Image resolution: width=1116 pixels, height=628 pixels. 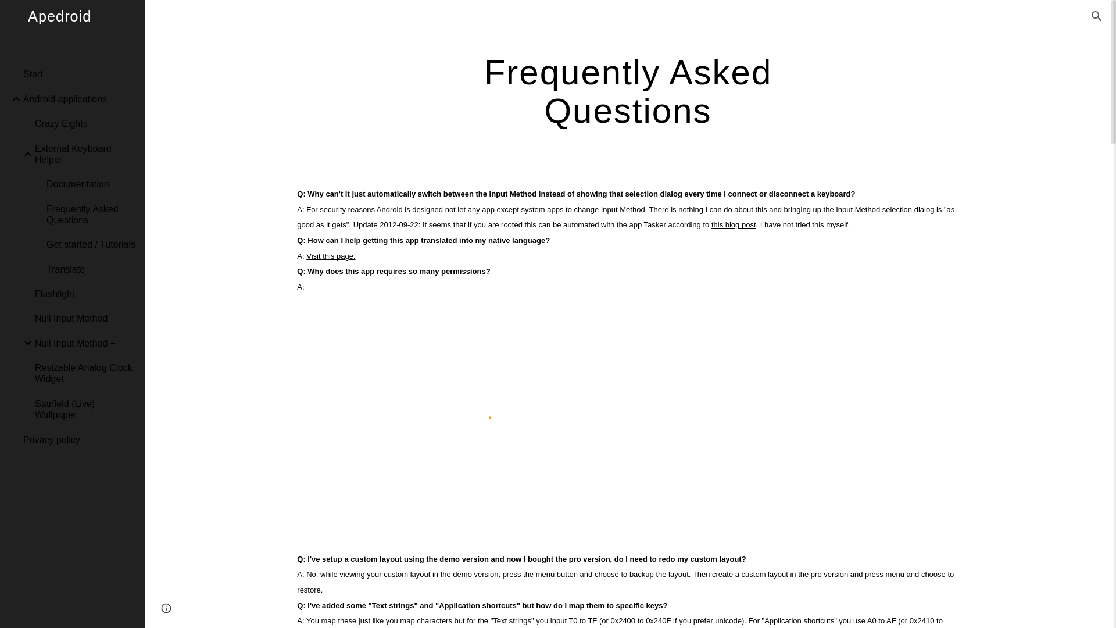 What do you see at coordinates (80, 74) in the screenshot?
I see `Start` at bounding box center [80, 74].